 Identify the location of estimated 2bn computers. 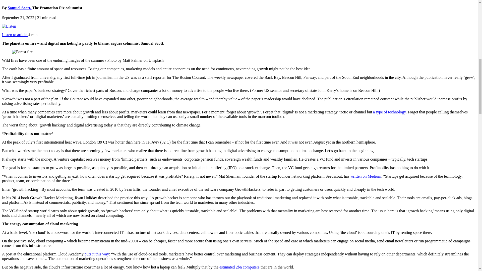
(239, 267).